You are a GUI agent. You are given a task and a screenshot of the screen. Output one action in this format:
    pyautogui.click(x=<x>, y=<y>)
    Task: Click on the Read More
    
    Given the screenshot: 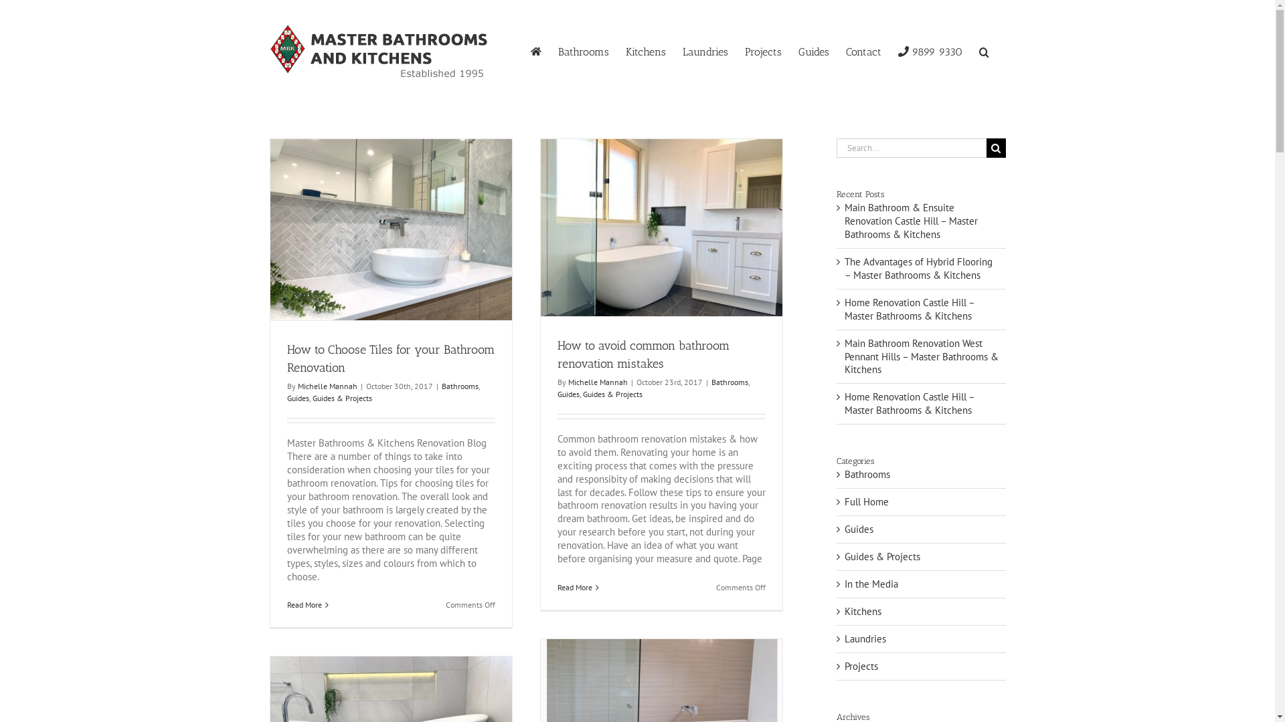 What is the action you would take?
    pyautogui.click(x=574, y=587)
    